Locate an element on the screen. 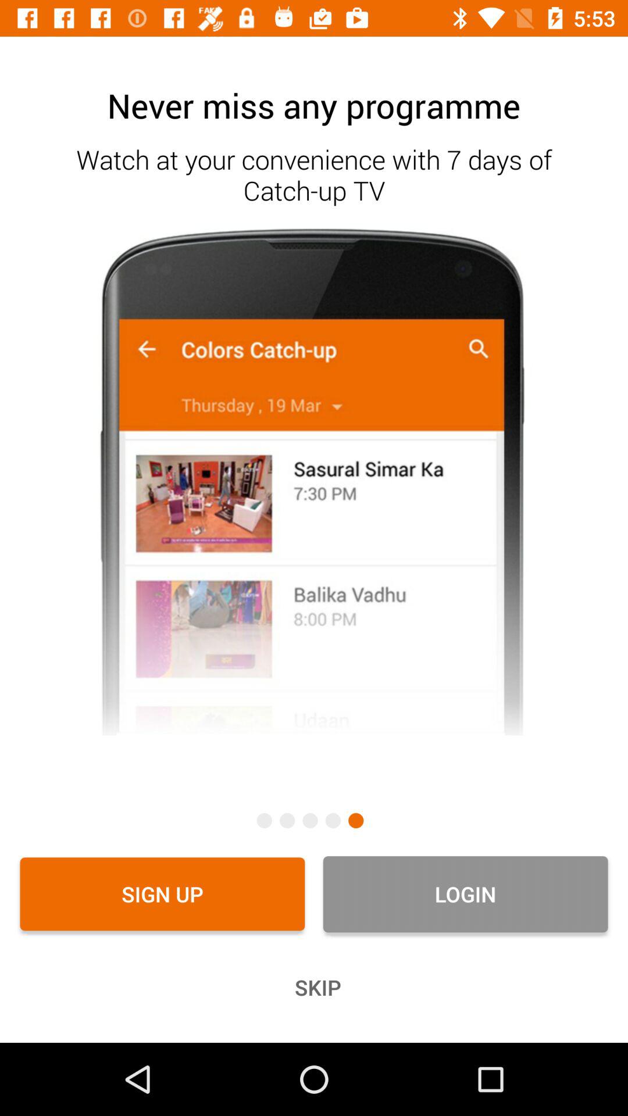 Image resolution: width=628 pixels, height=1116 pixels. open the login item is located at coordinates (465, 894).